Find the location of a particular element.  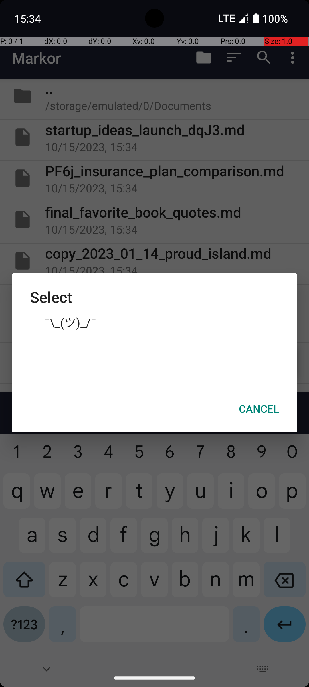

     ¯\_(ツ)_/¯      is located at coordinates (154, 322).